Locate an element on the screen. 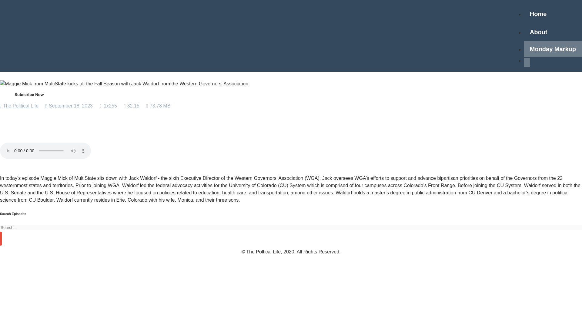  Podcast is located at coordinates (19, 106).